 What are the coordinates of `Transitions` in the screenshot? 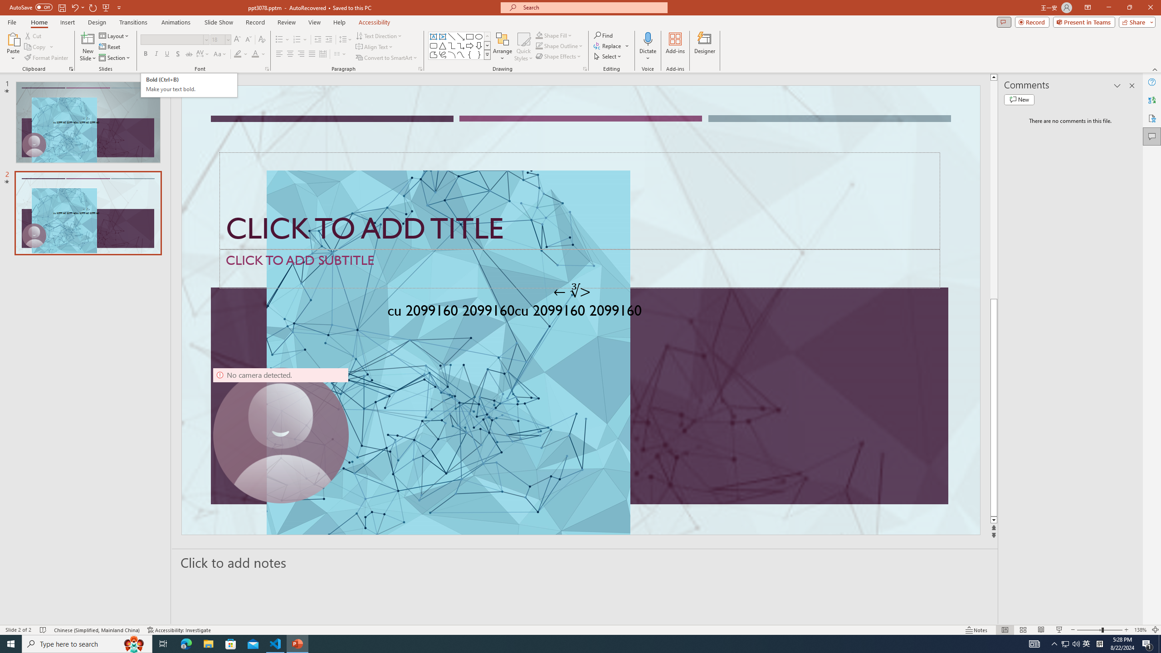 It's located at (133, 22).